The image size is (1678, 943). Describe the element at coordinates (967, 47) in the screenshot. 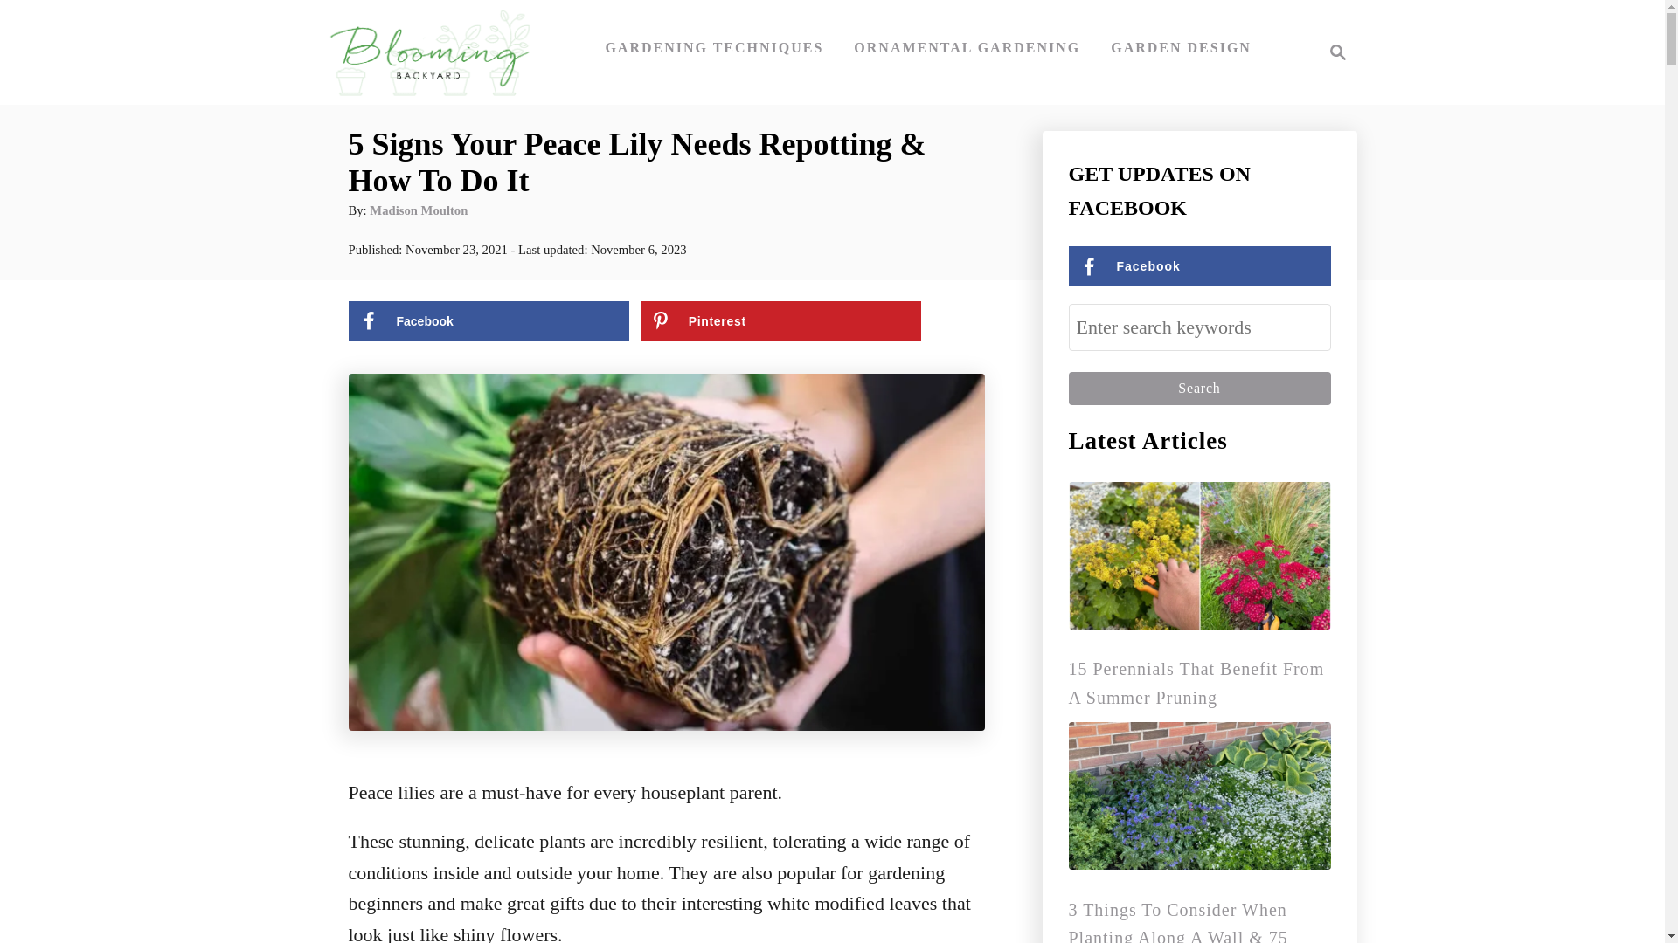

I see `ORNAMENTAL GARDENING` at that location.